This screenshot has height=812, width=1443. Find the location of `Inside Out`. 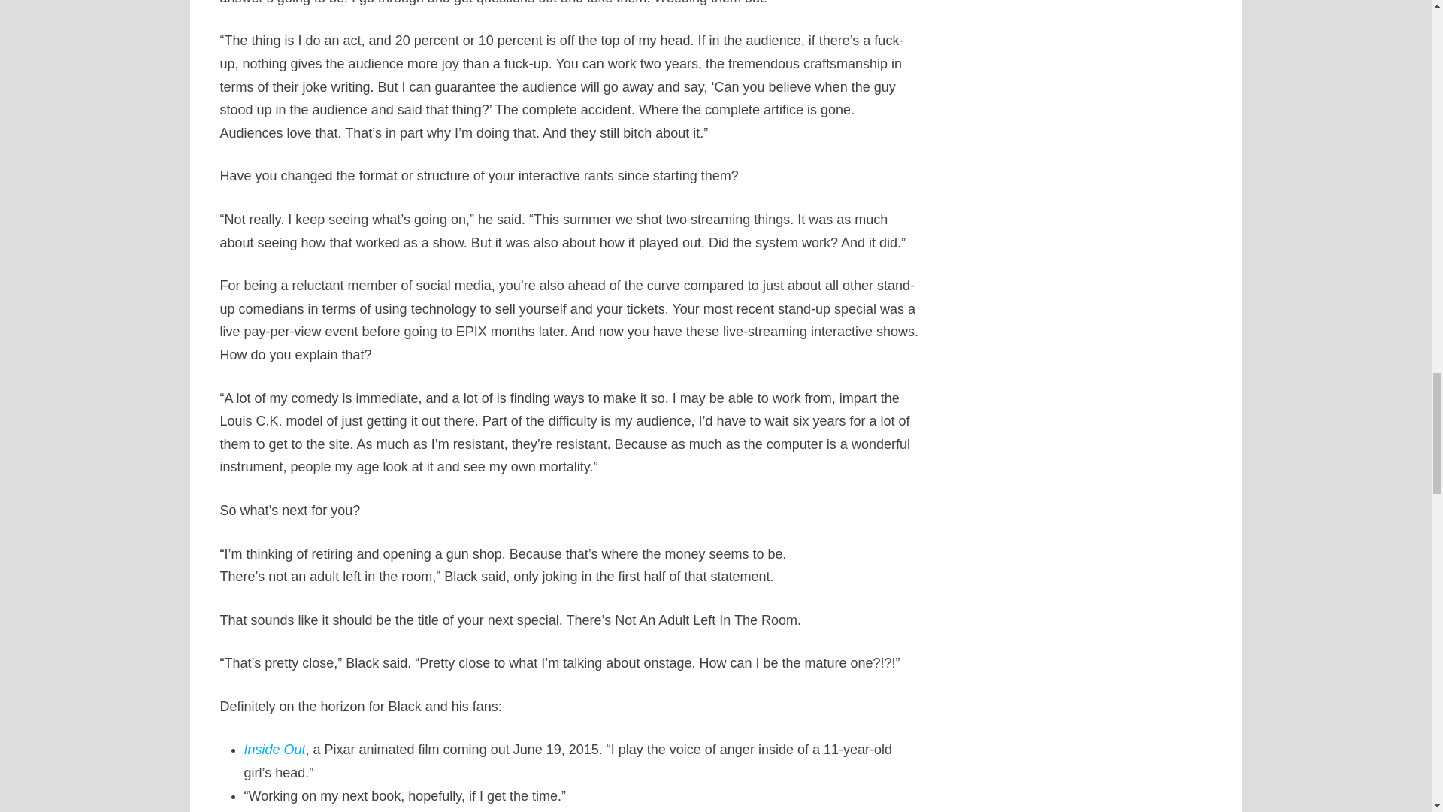

Inside Out is located at coordinates (274, 749).